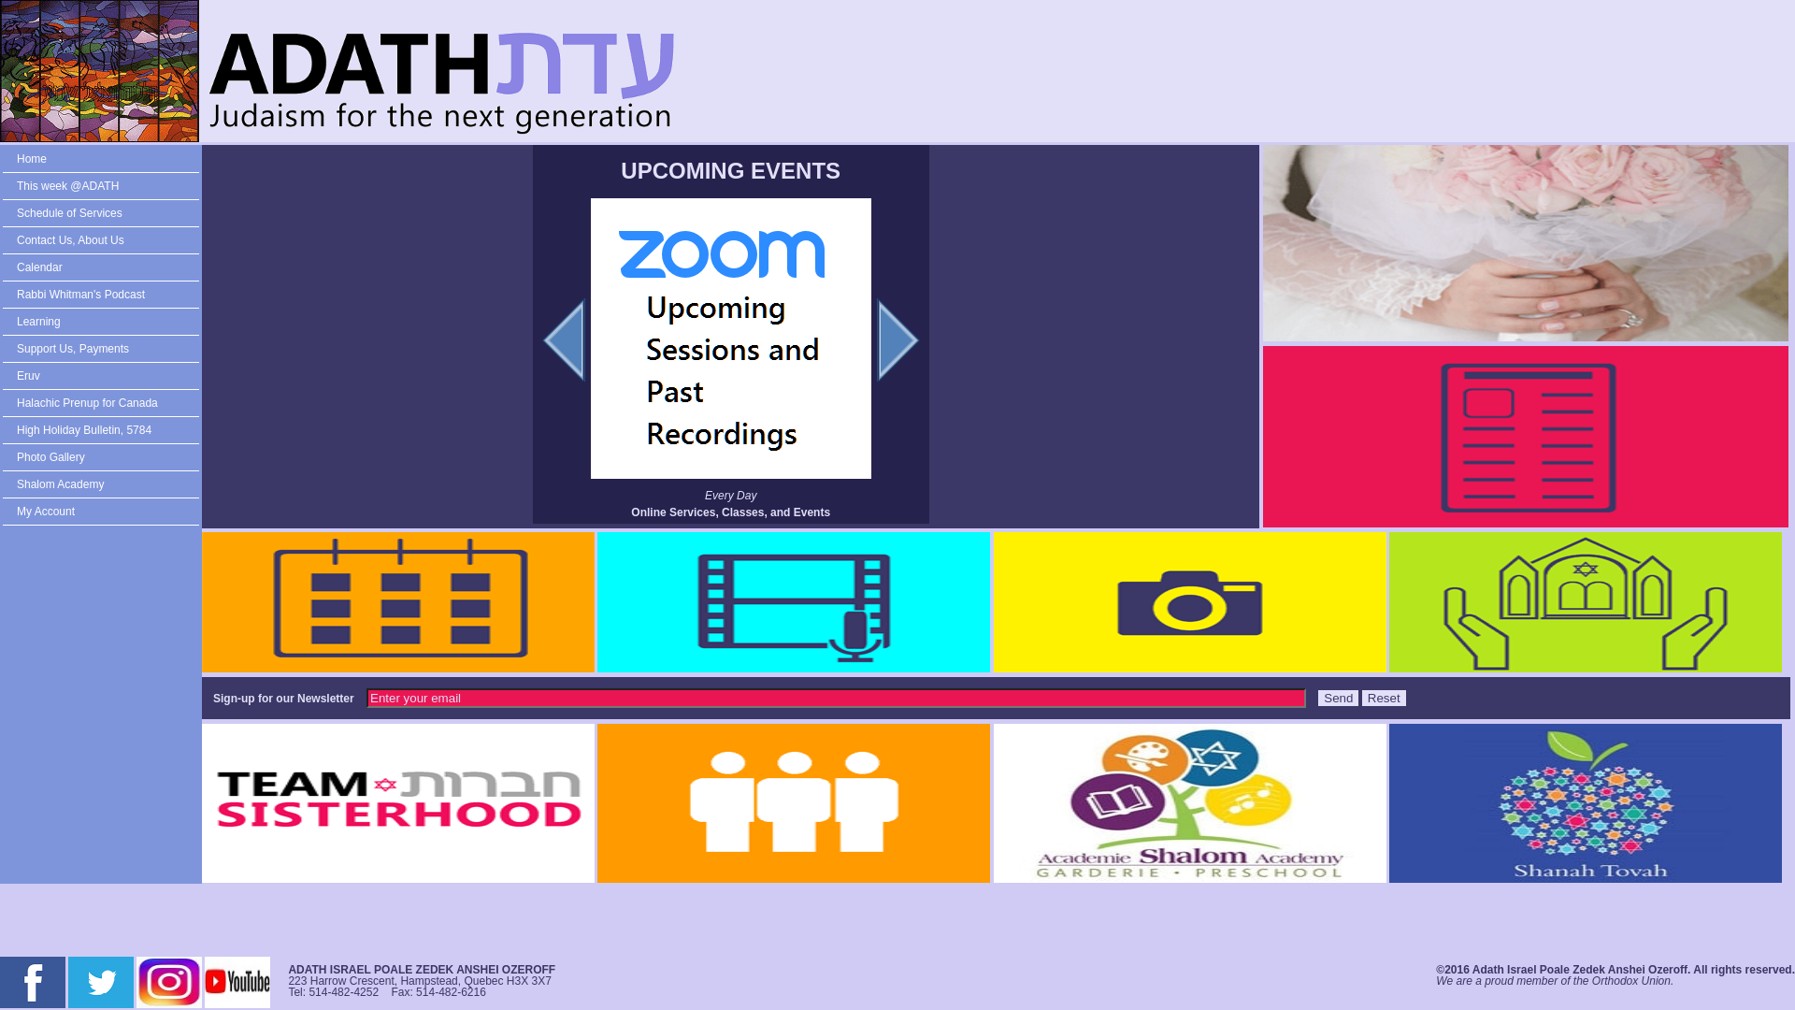 Image resolution: width=1795 pixels, height=1010 pixels. Describe the element at coordinates (107, 778) in the screenshot. I see `Support Us, Payments` at that location.